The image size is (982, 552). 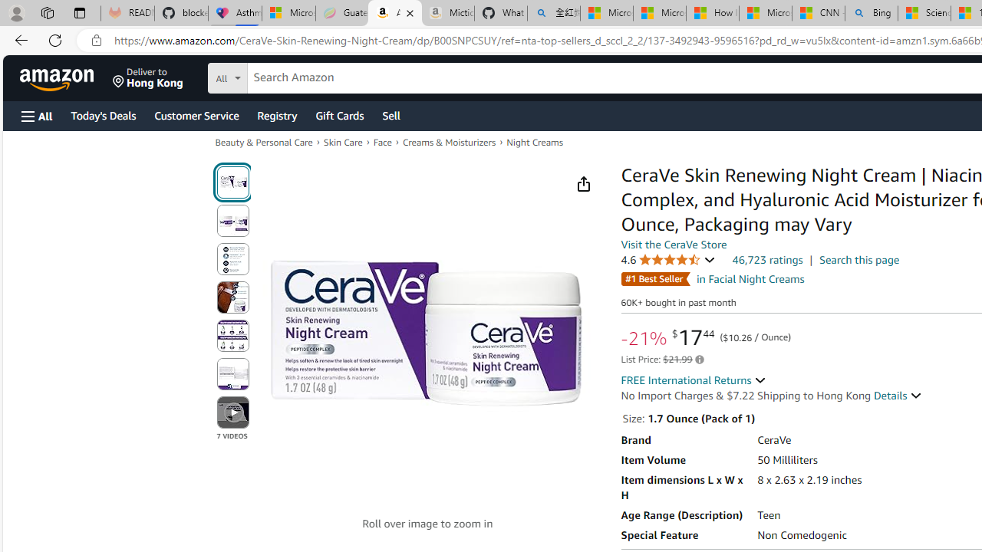 I want to click on CNN - MSN, so click(x=818, y=14).